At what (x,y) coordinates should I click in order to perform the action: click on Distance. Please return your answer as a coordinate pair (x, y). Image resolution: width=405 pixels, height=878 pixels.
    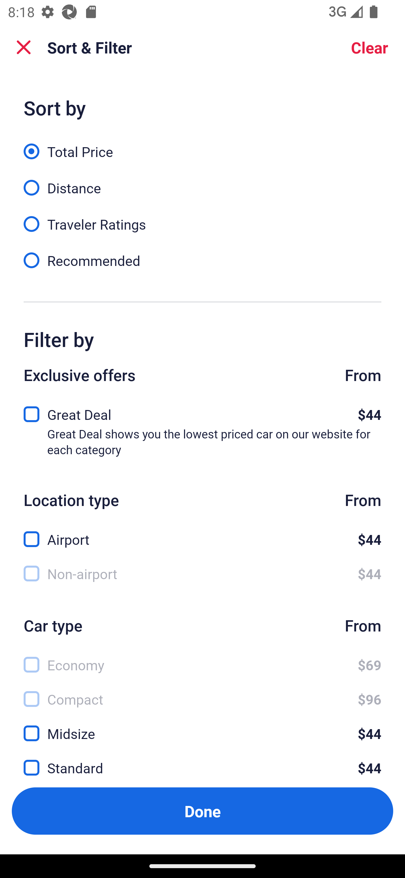
    Looking at the image, I should click on (202, 182).